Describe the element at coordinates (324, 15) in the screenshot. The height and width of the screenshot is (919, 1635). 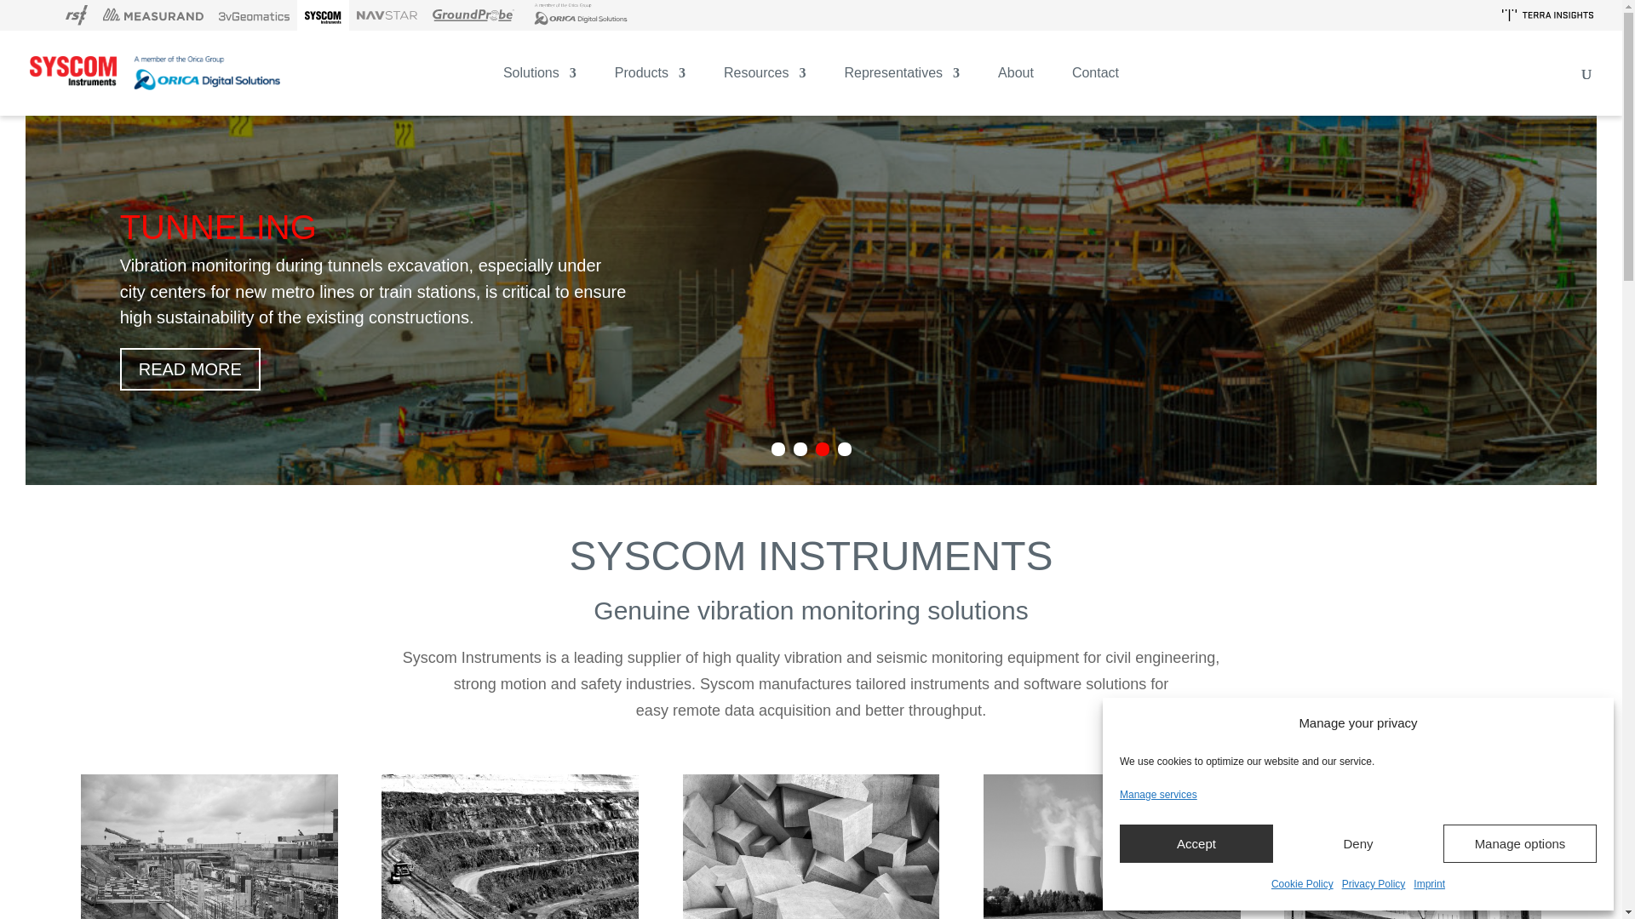
I see `SYSCOM Instruments` at that location.